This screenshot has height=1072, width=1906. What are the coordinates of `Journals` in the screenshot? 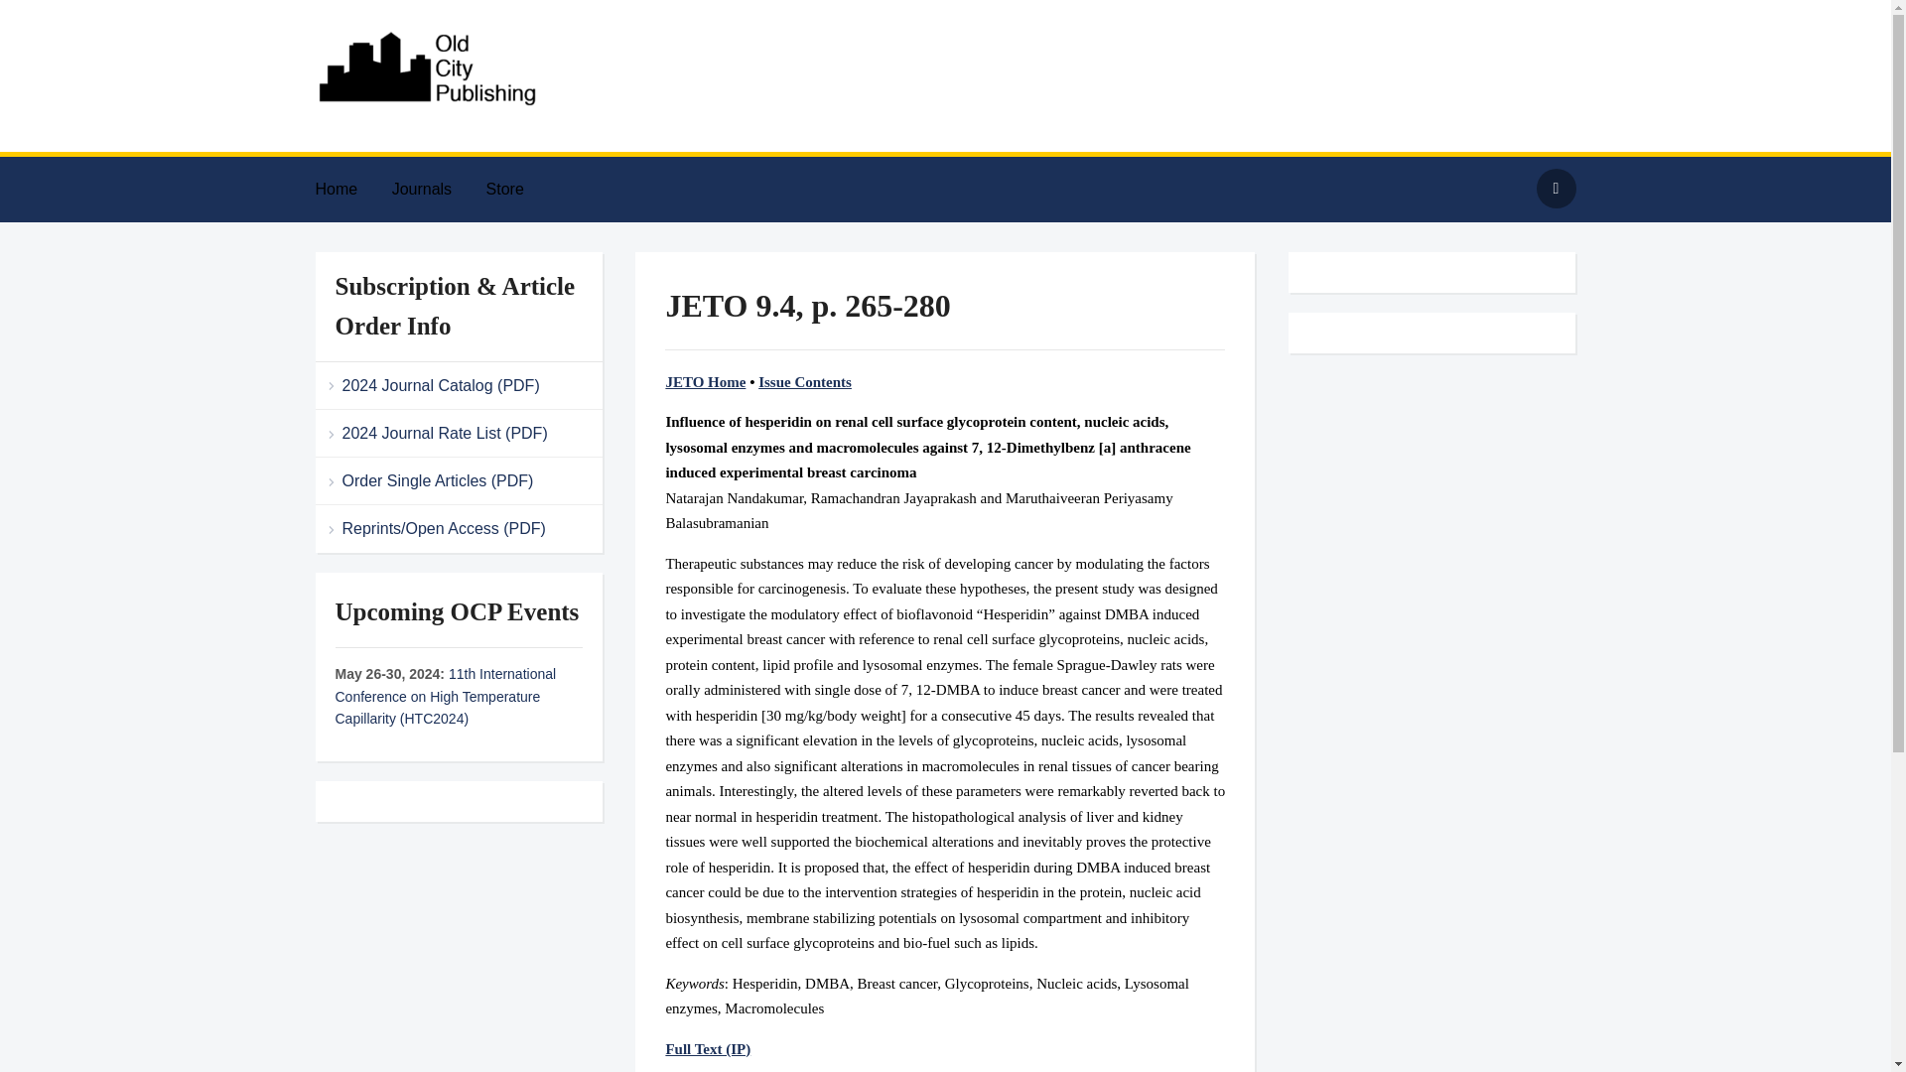 It's located at (437, 189).